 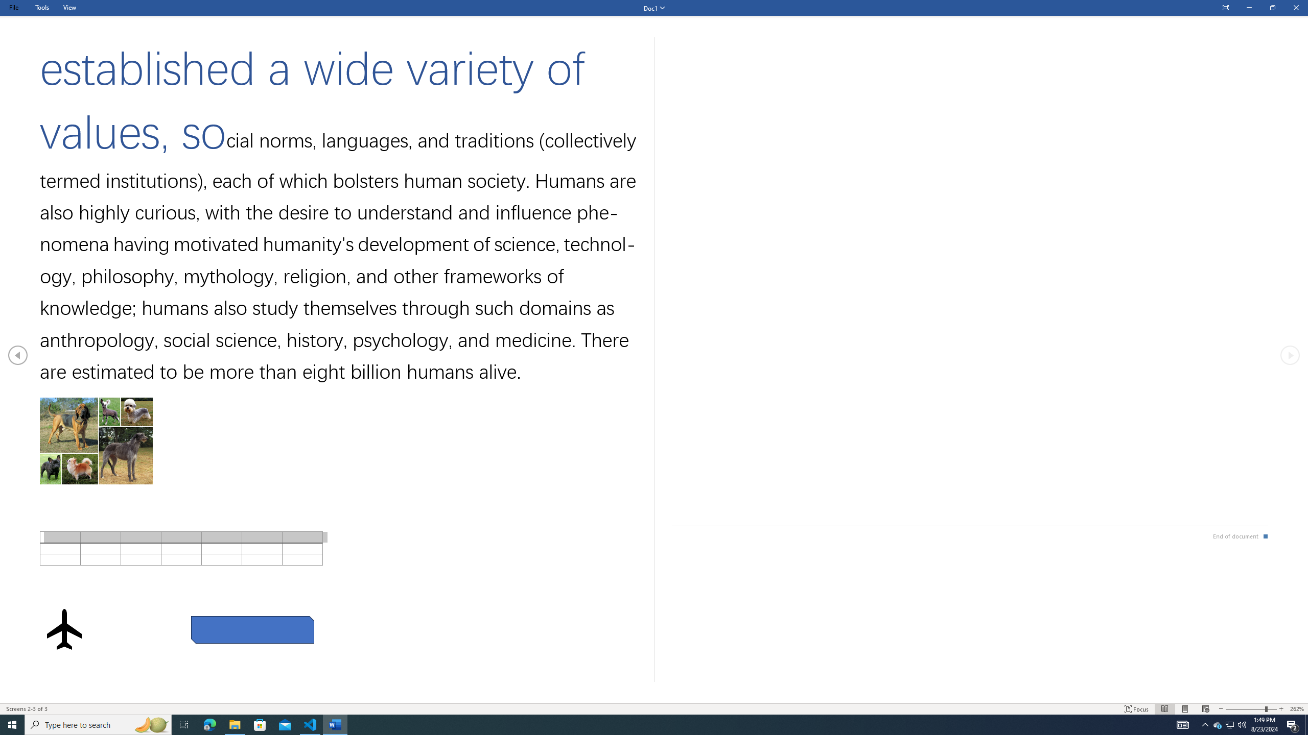 What do you see at coordinates (42, 7) in the screenshot?
I see `Tools` at bounding box center [42, 7].